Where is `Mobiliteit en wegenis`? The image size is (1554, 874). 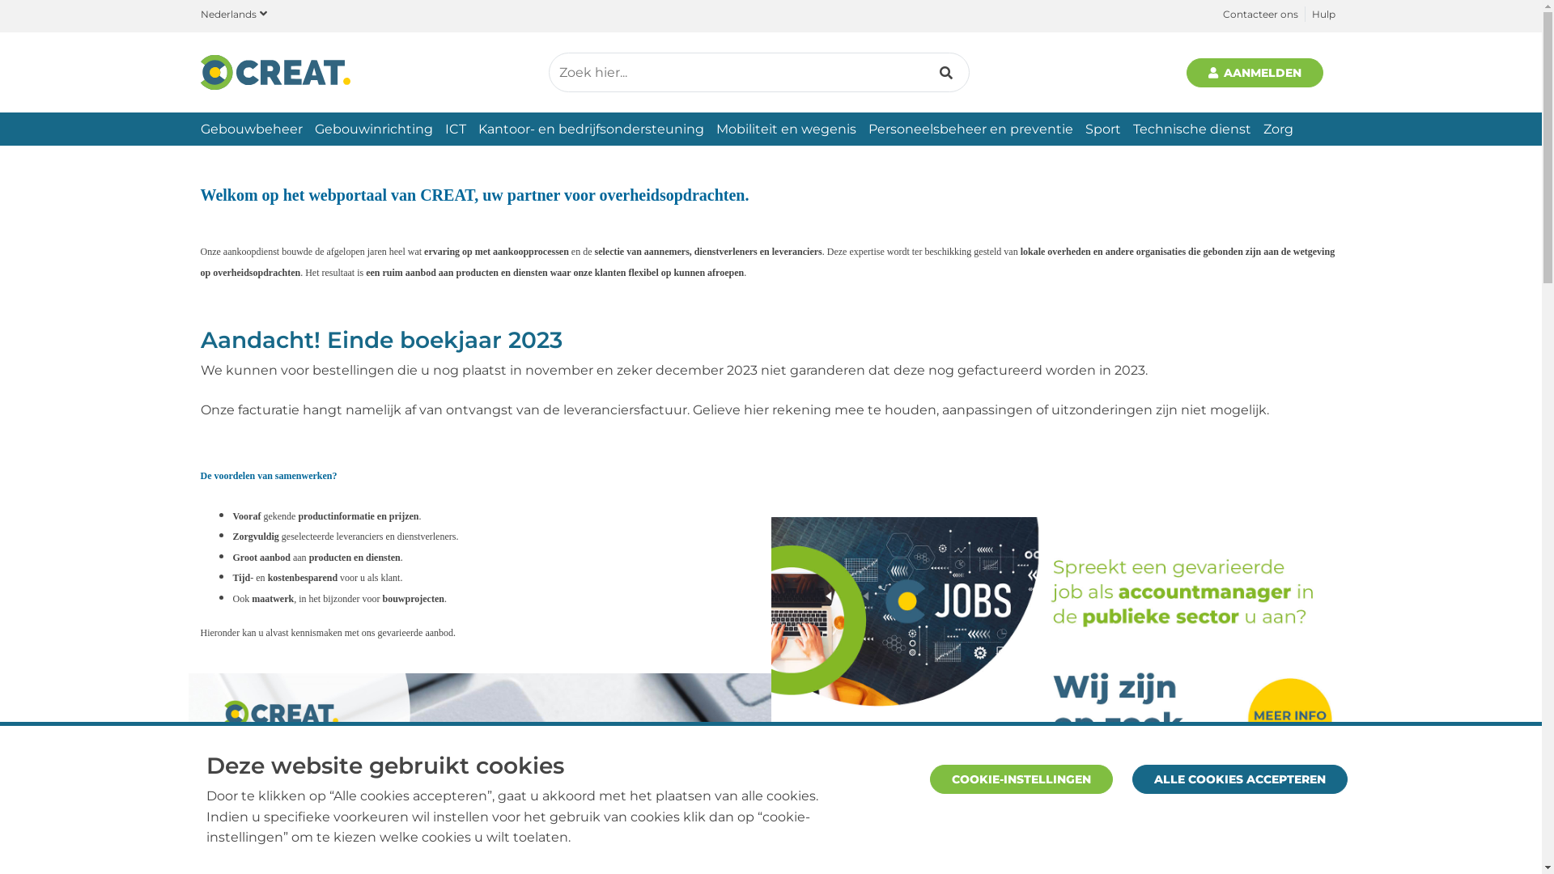
Mobiliteit en wegenis is located at coordinates (785, 129).